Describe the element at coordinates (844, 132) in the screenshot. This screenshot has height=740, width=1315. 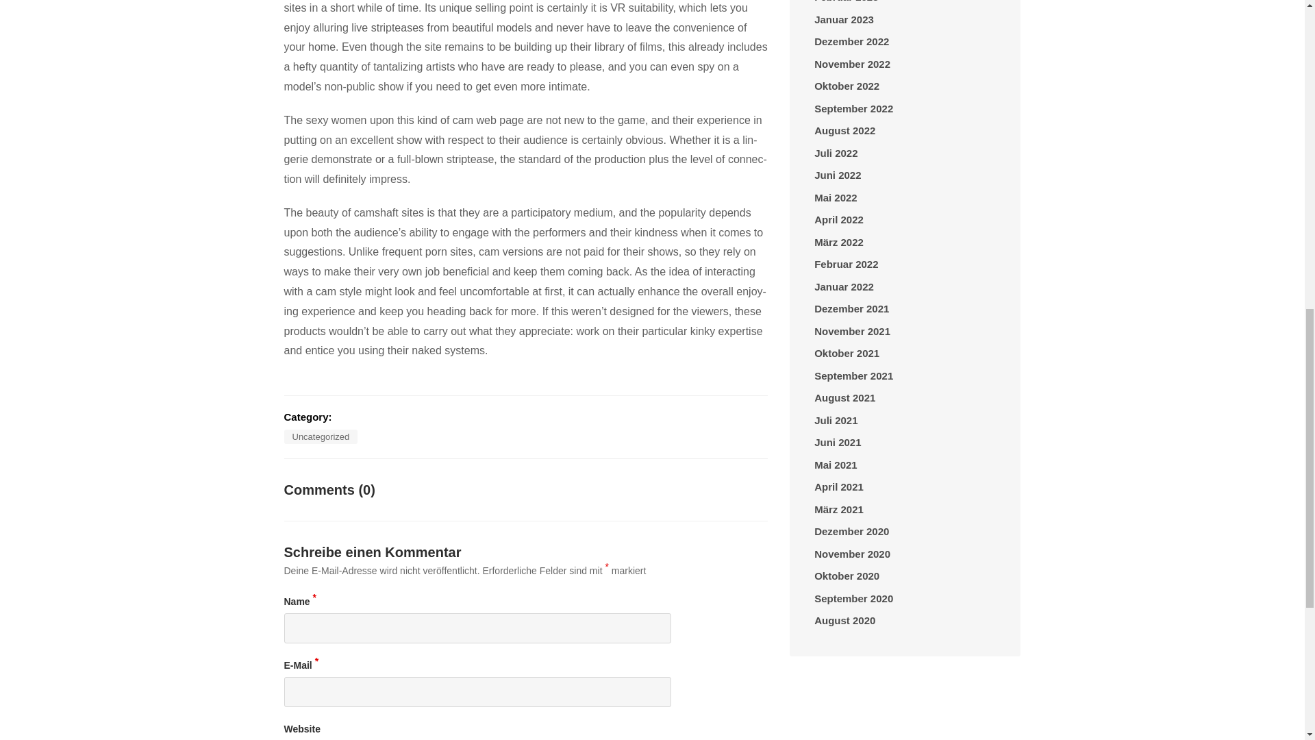
I see `August 2022` at that location.